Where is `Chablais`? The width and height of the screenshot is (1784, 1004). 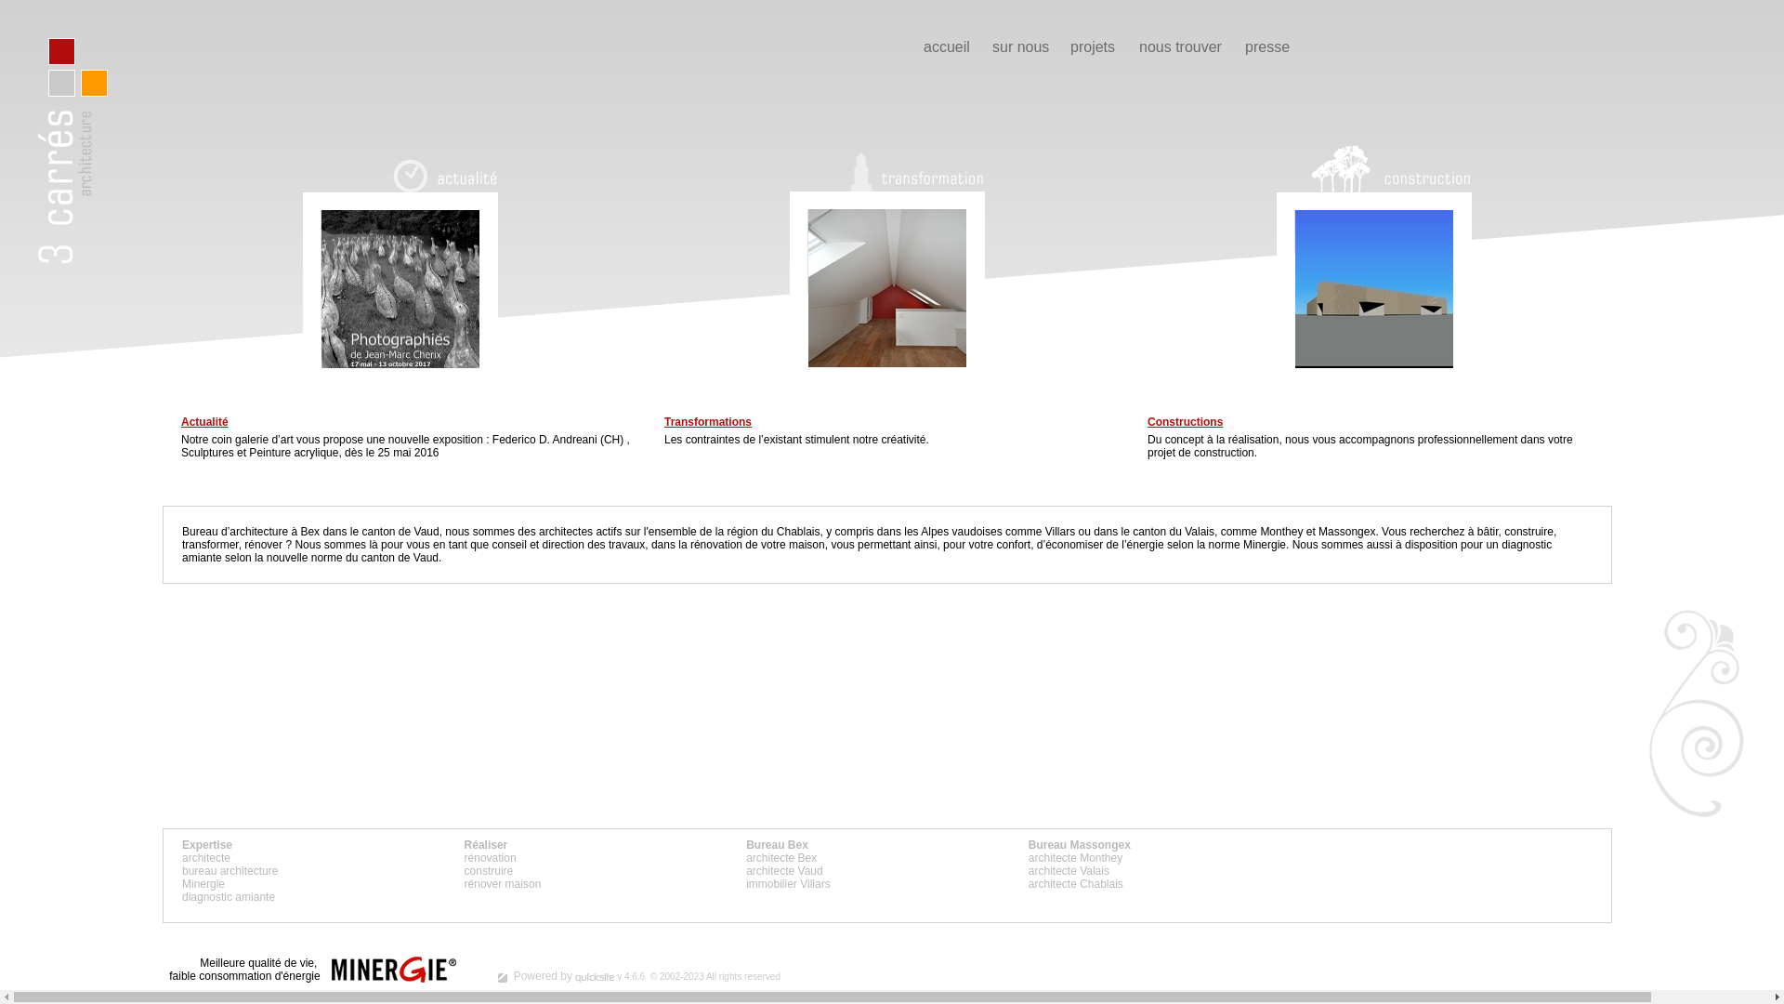 Chablais is located at coordinates (799, 532).